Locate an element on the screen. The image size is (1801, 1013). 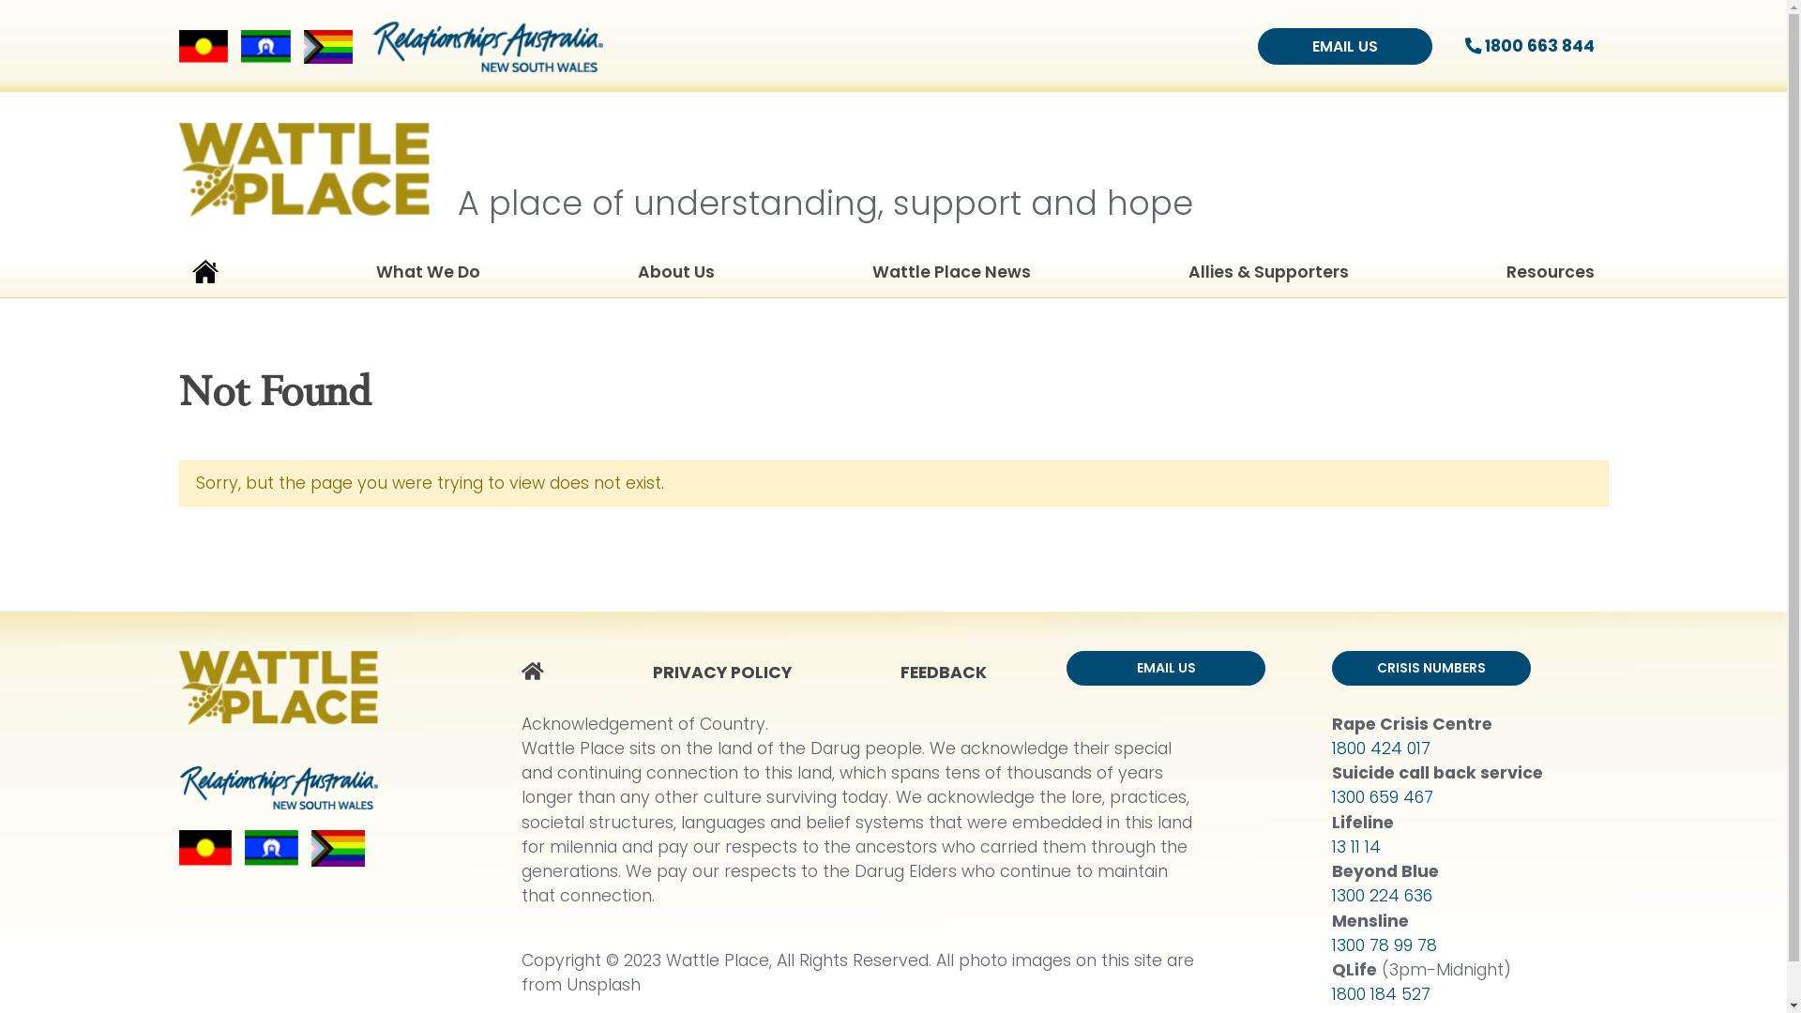
About Us is located at coordinates (676, 276).